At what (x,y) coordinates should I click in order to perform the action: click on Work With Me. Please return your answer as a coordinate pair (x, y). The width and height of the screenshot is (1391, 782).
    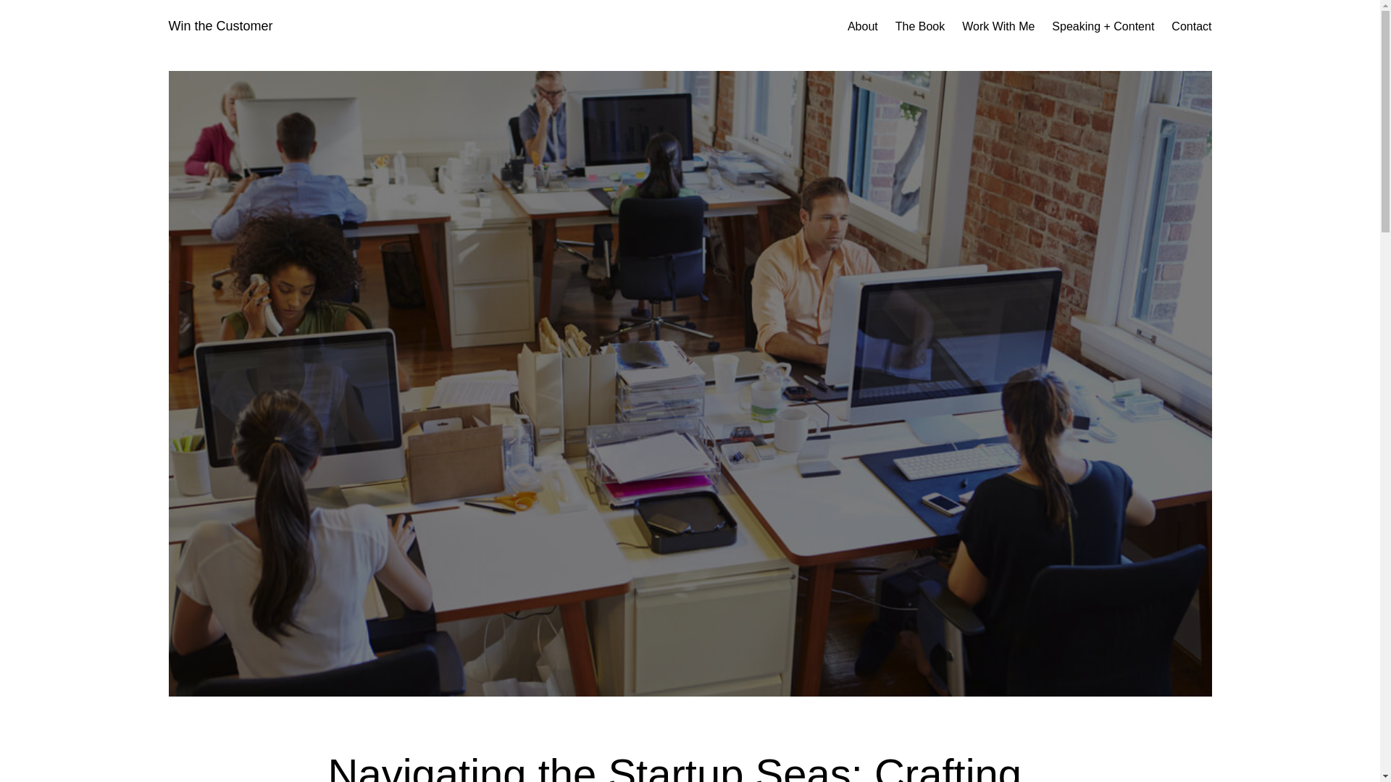
    Looking at the image, I should click on (998, 26).